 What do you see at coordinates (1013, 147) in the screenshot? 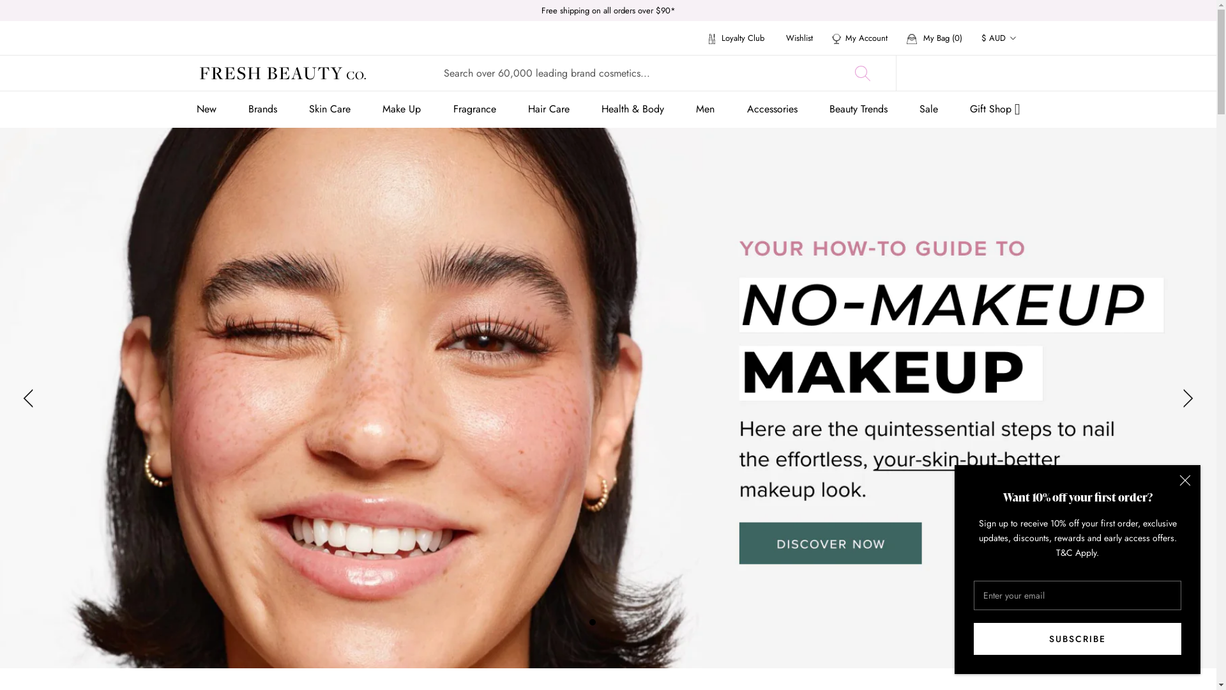
I see `USD` at bounding box center [1013, 147].